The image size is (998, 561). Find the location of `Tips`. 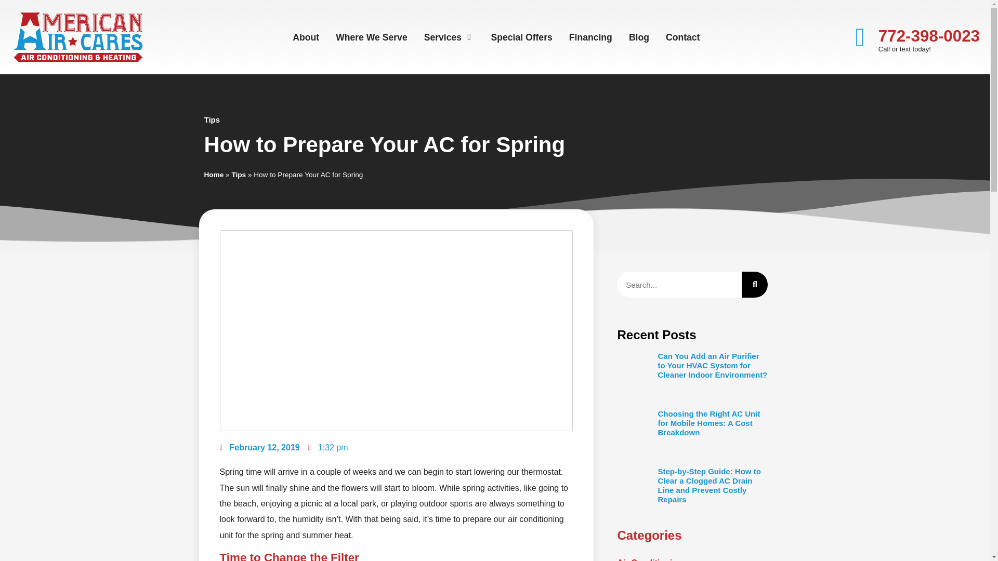

Tips is located at coordinates (211, 119).